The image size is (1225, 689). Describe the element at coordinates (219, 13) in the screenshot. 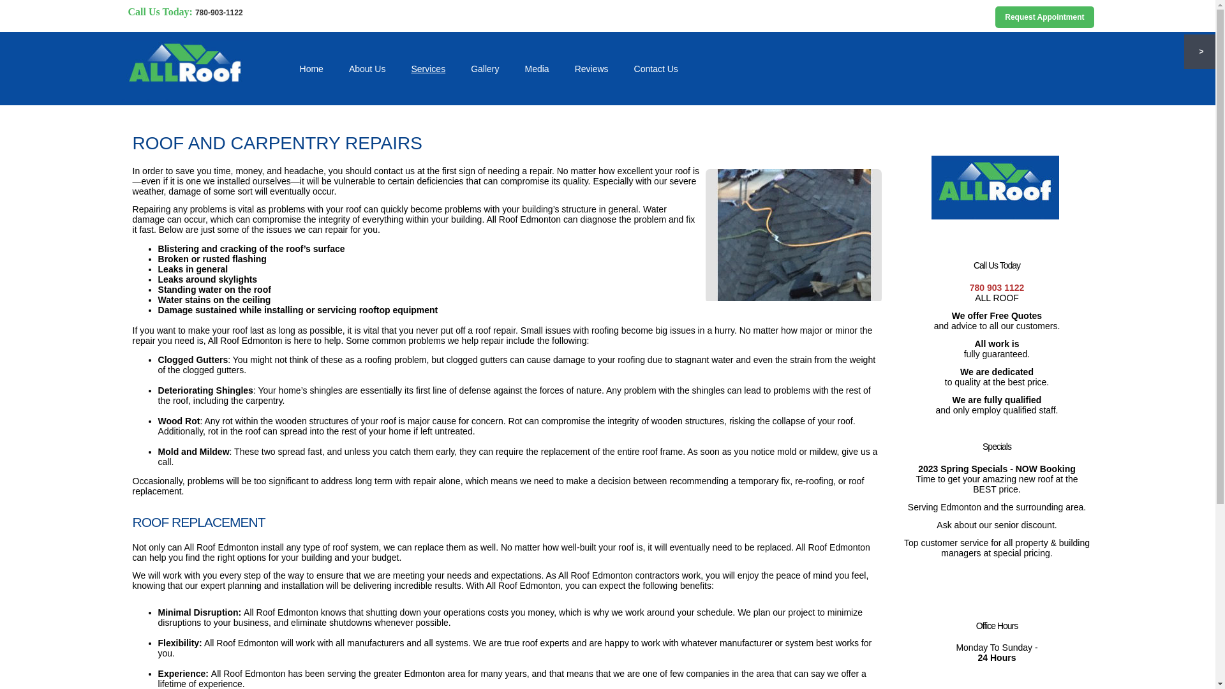

I see `780-903-1122` at that location.